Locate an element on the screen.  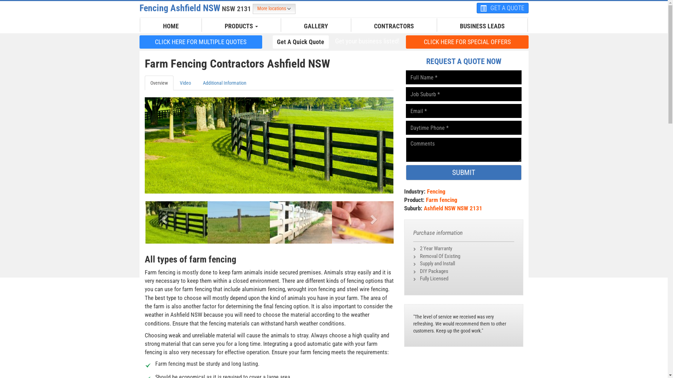
SUBMIT is located at coordinates (464, 173).